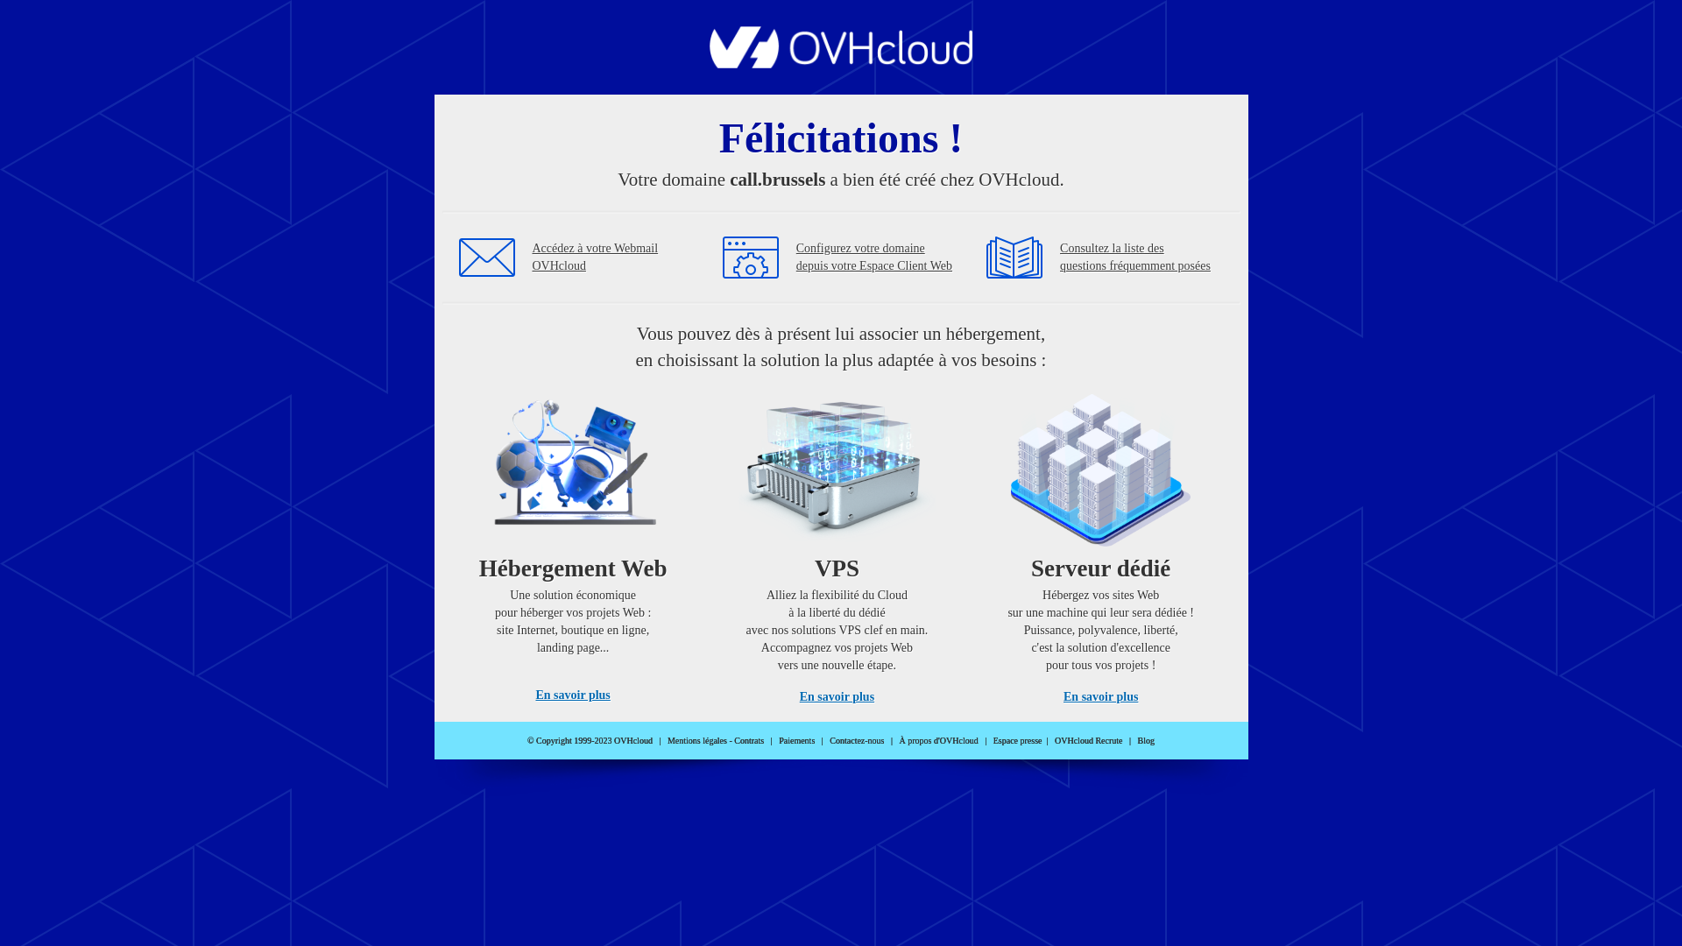  I want to click on Configurez votre domaine
depuis votre Espace Client Web, so click(874, 258).